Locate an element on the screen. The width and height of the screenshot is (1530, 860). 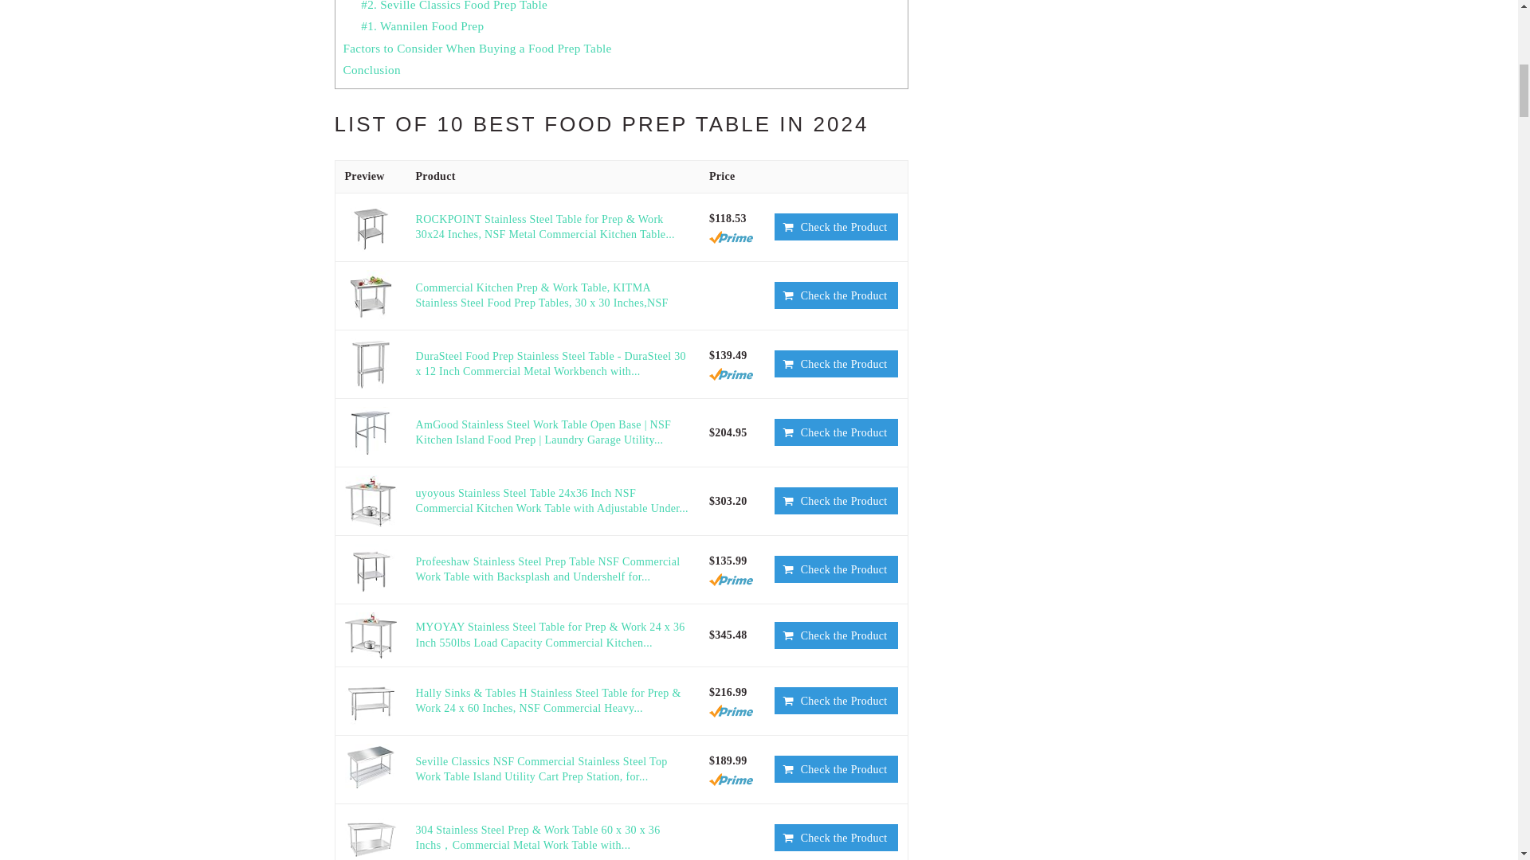
Amazon Prime is located at coordinates (731, 237).